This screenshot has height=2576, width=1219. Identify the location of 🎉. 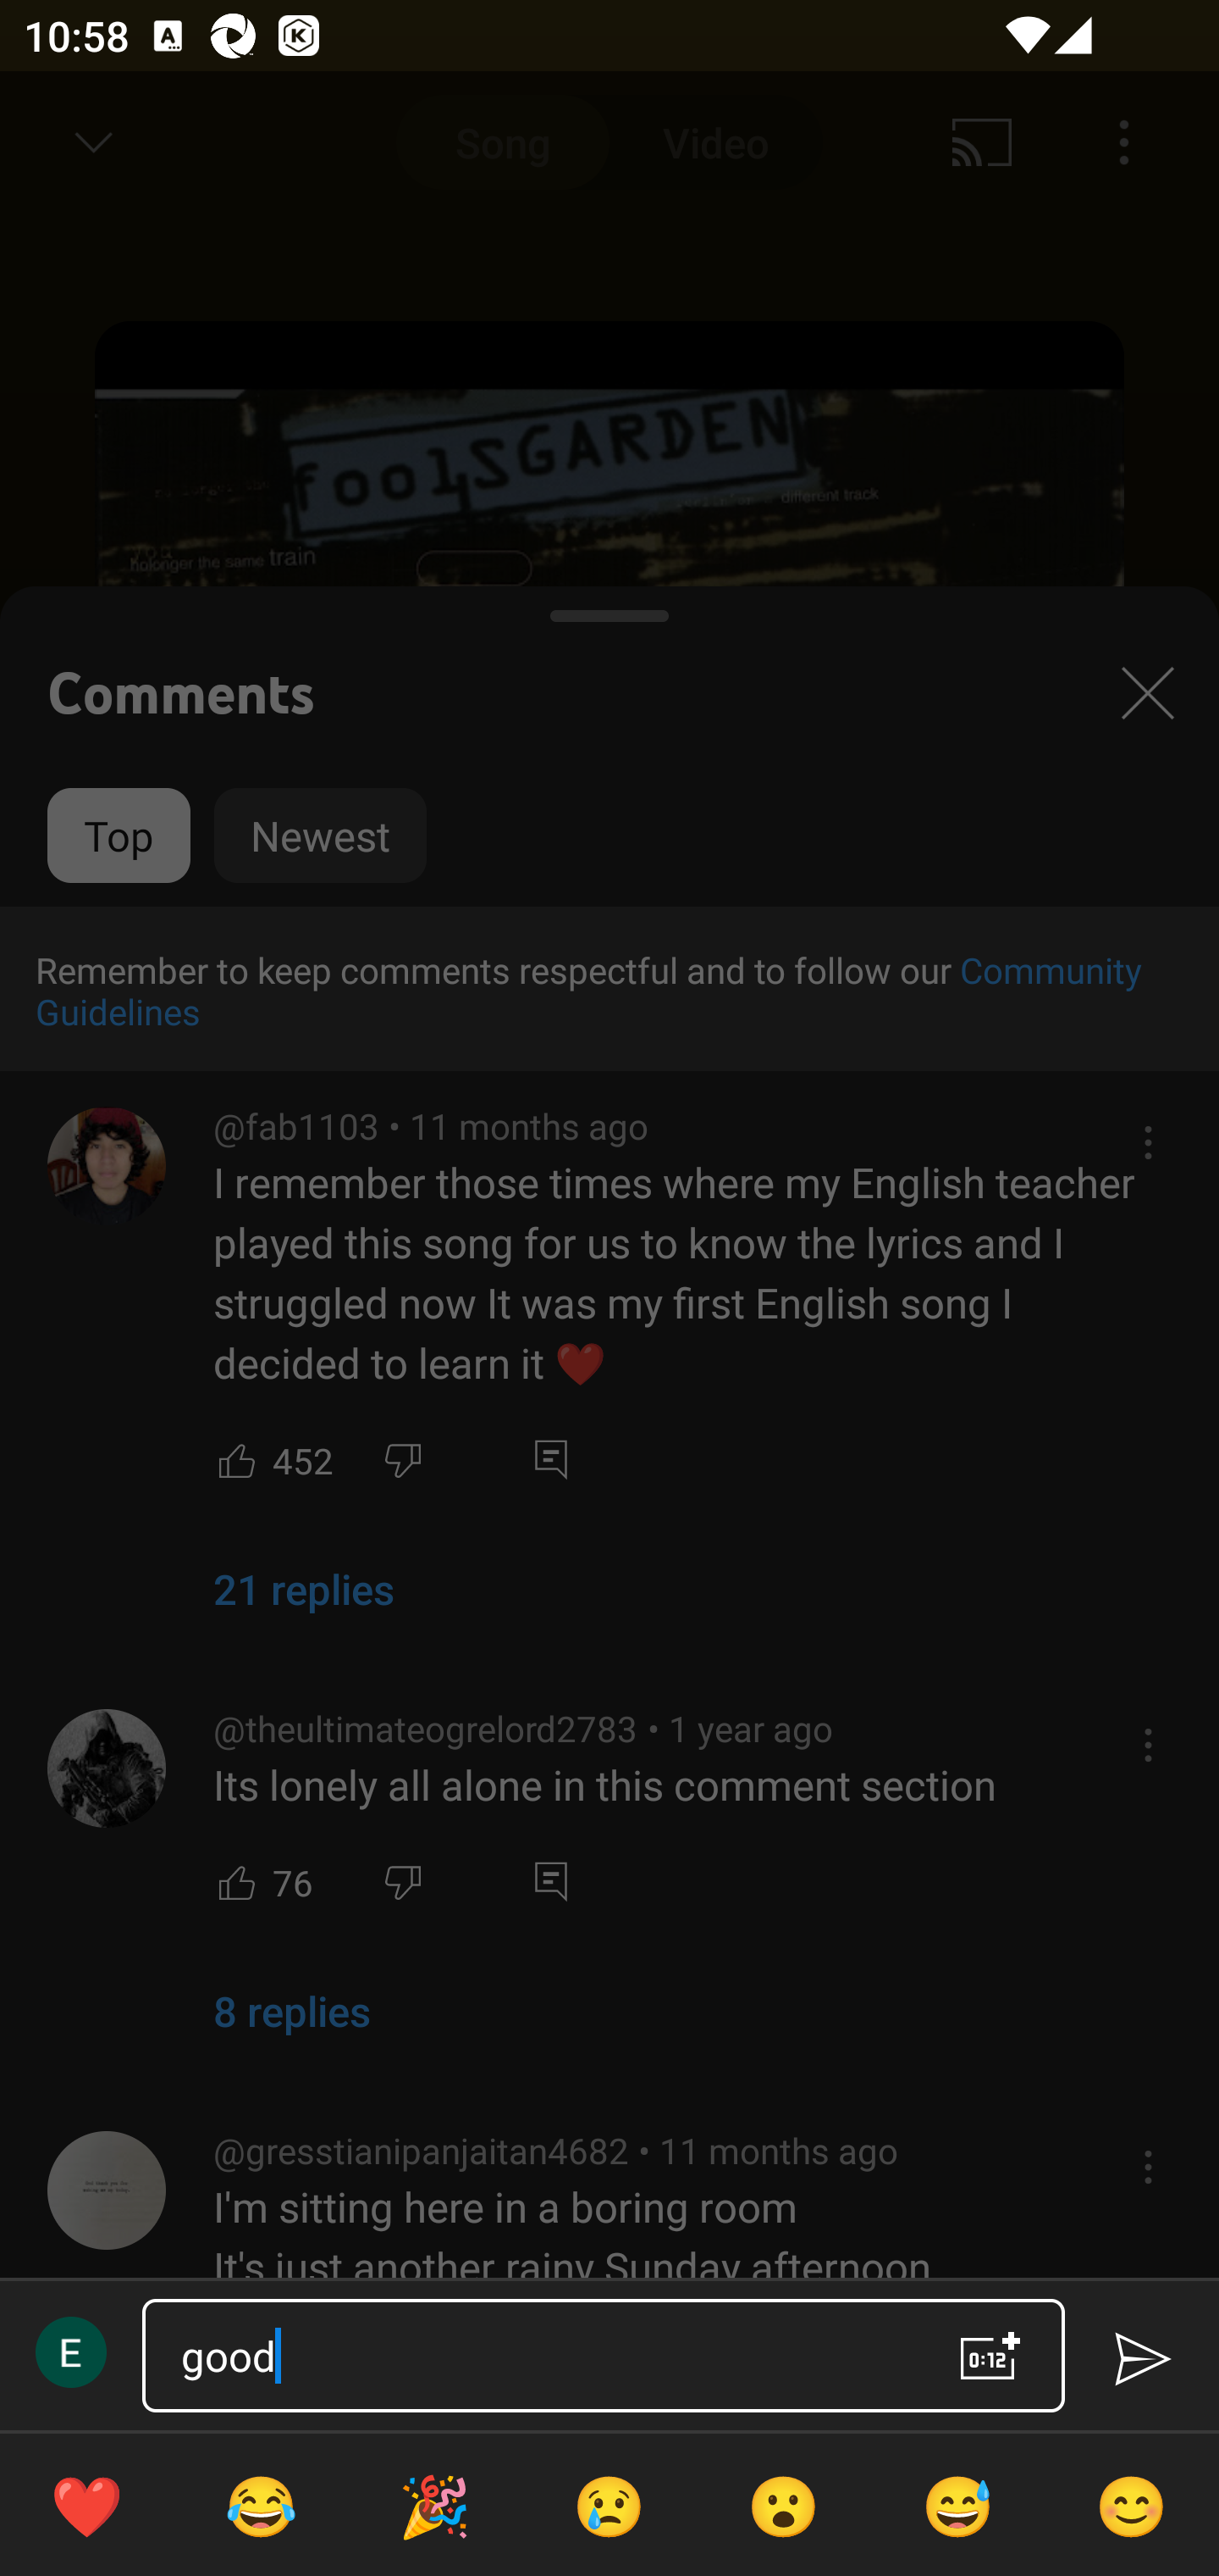
(434, 2505).